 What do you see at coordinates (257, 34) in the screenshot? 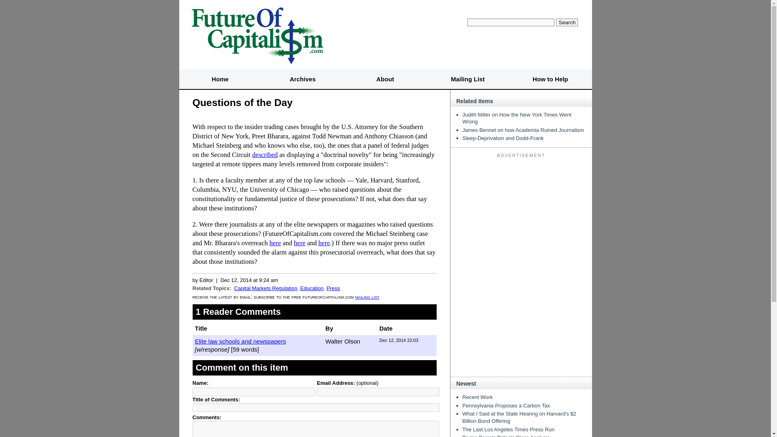
I see `The Future of Capitalism` at bounding box center [257, 34].